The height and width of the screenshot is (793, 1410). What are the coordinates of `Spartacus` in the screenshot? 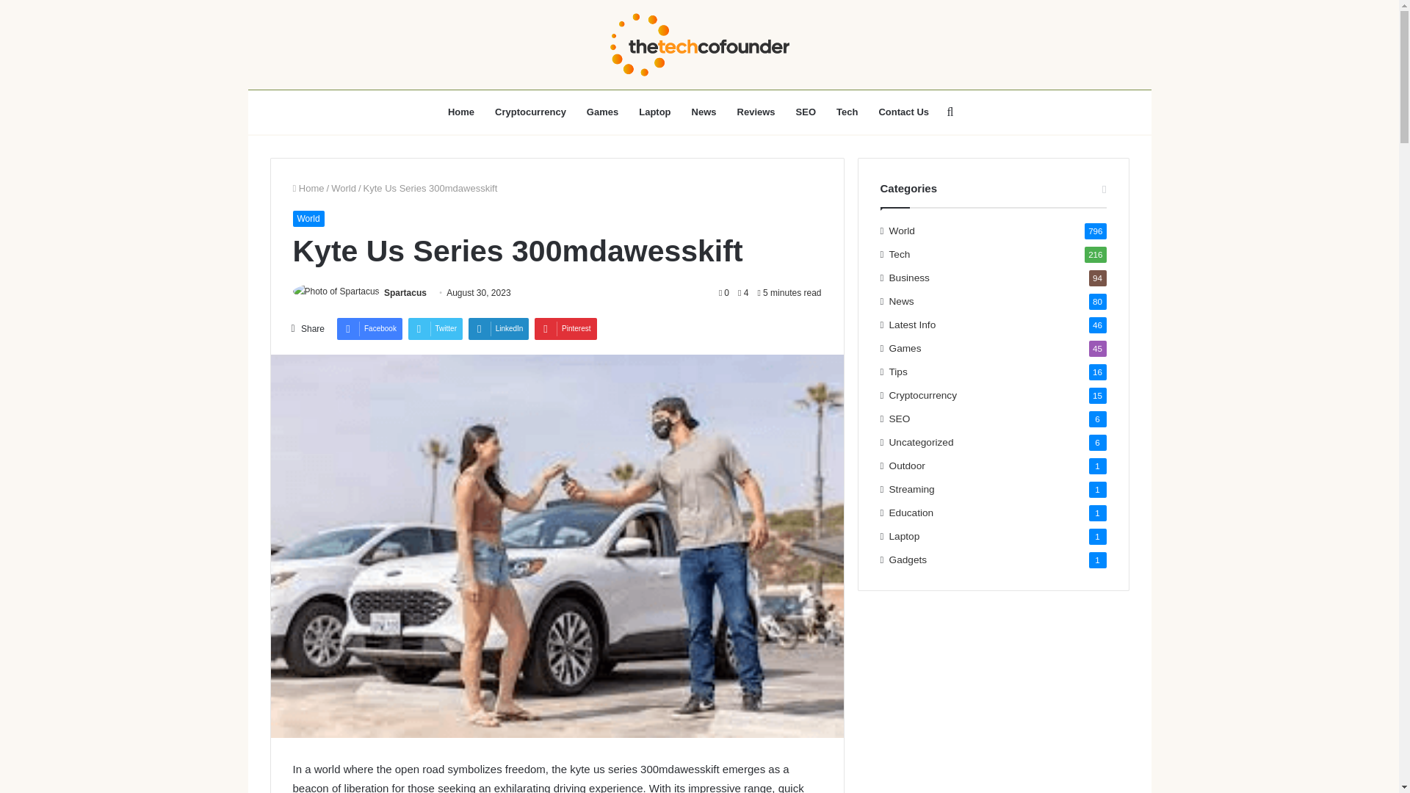 It's located at (405, 293).